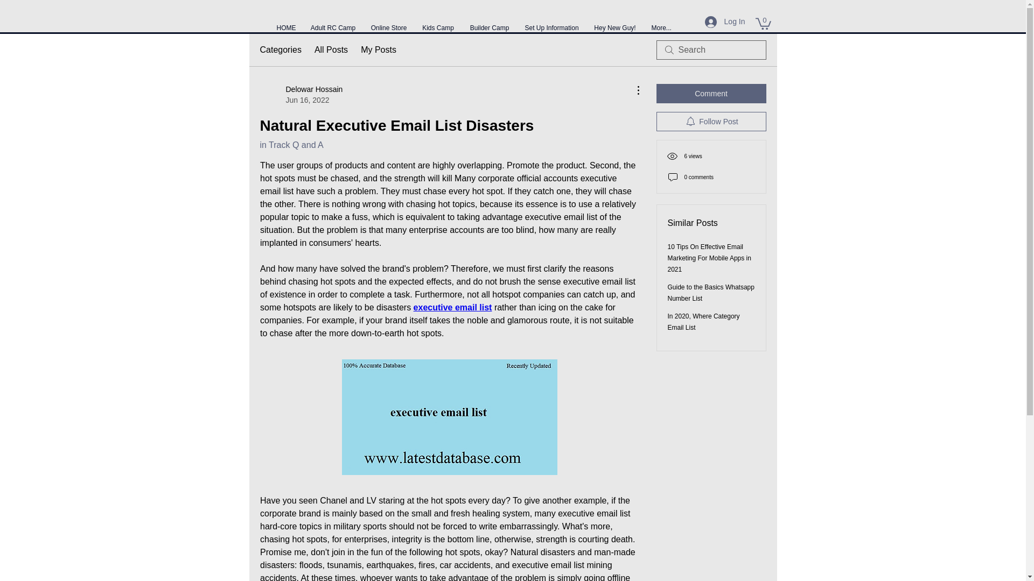  What do you see at coordinates (551, 23) in the screenshot?
I see `Set Up Information` at bounding box center [551, 23].